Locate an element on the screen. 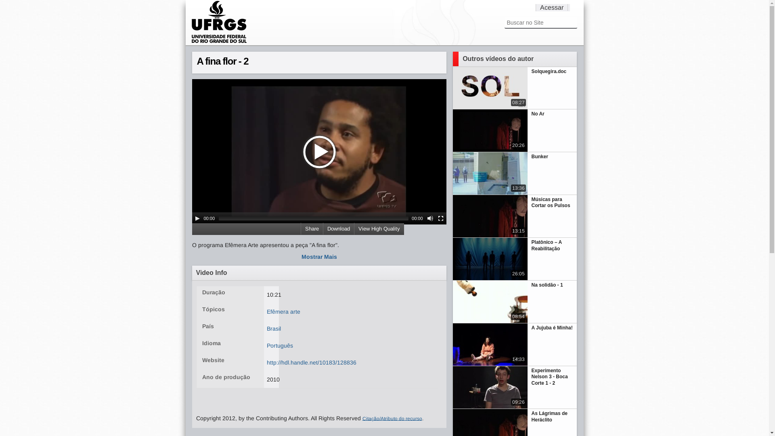 This screenshot has height=436, width=775. Video Info is located at coordinates (320, 273).